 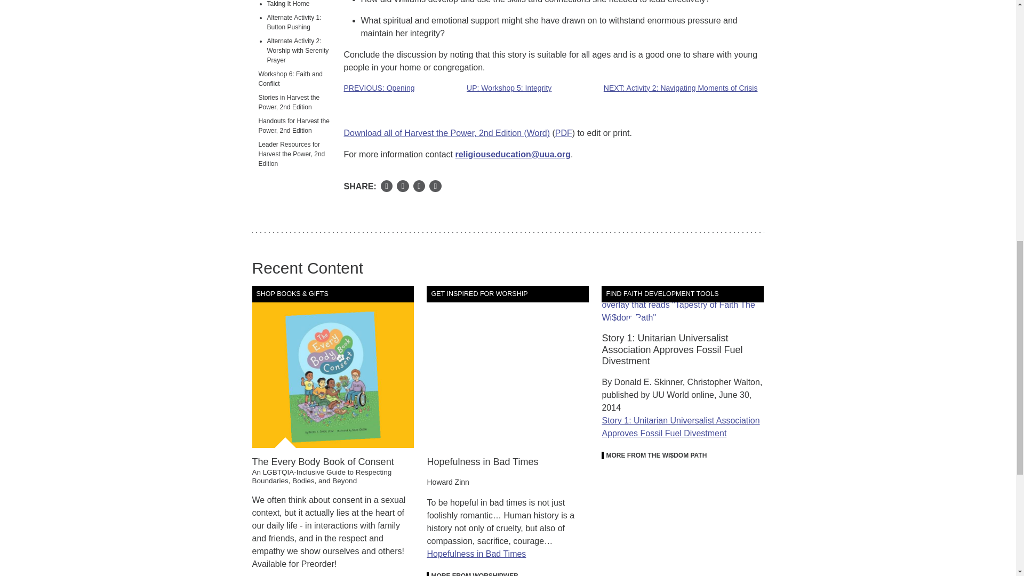 What do you see at coordinates (387, 186) in the screenshot?
I see `Share on Facebook` at bounding box center [387, 186].